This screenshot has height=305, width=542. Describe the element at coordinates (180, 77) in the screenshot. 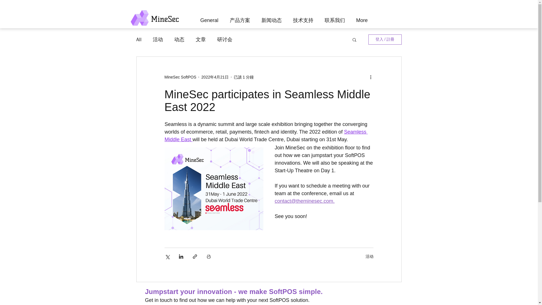

I see `MineSec SoftPOS` at that location.